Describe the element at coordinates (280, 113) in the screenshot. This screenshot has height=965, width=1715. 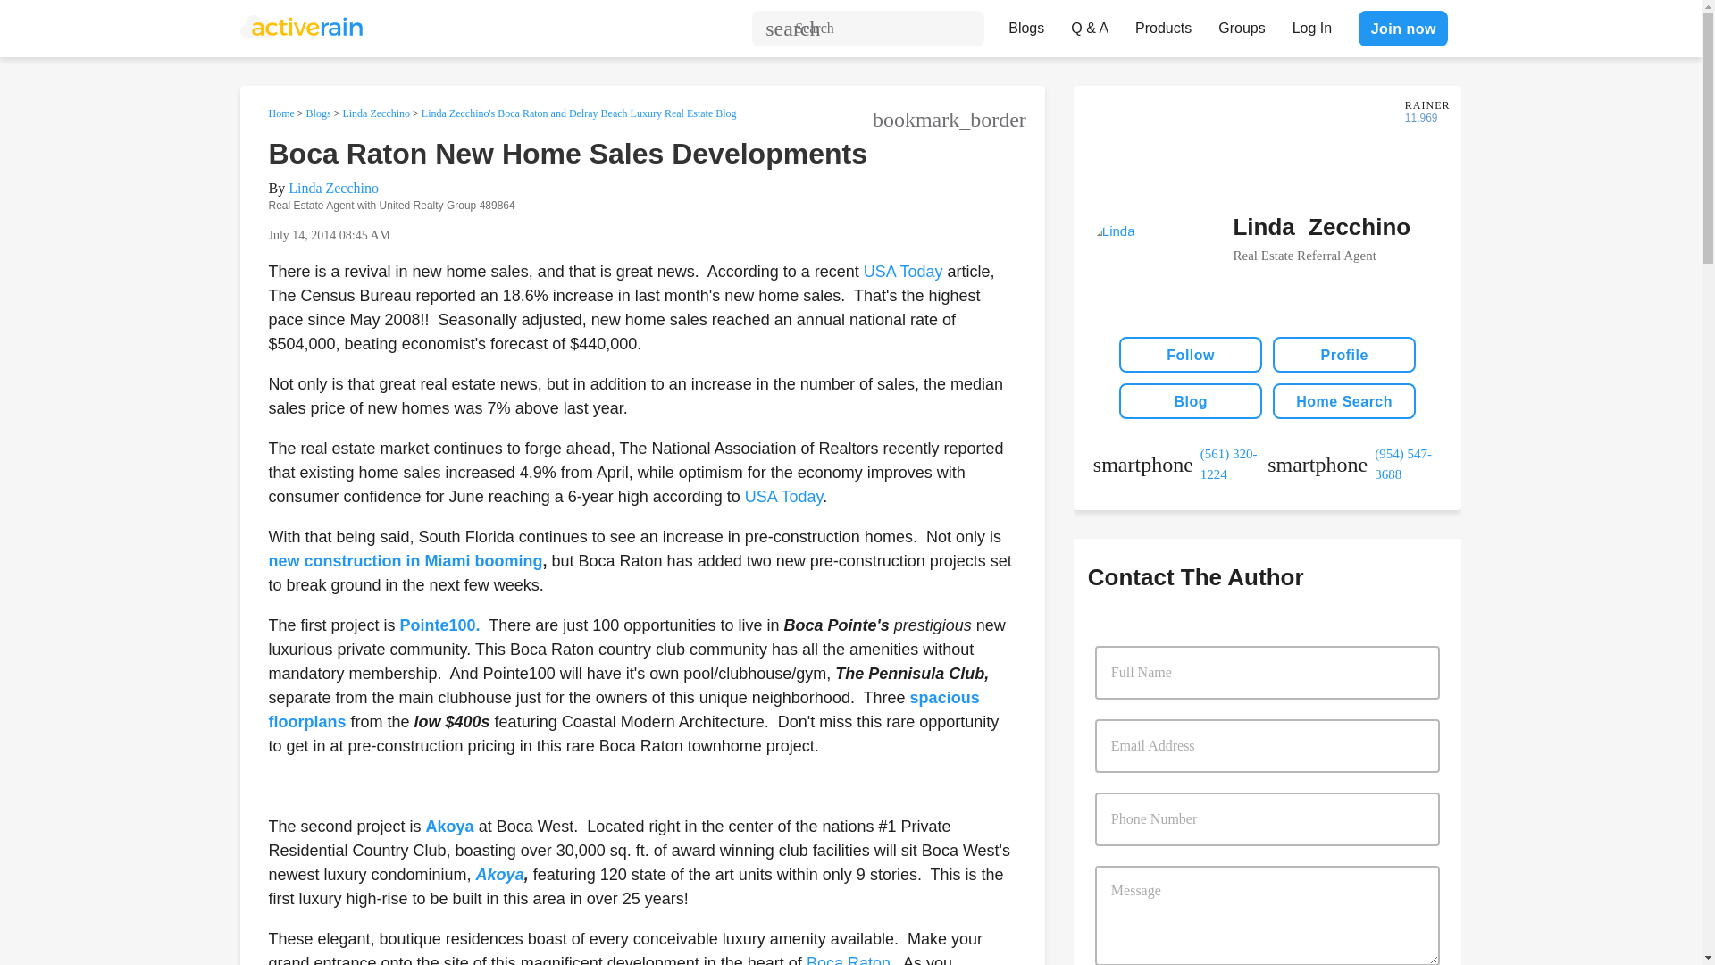
I see `Home` at that location.